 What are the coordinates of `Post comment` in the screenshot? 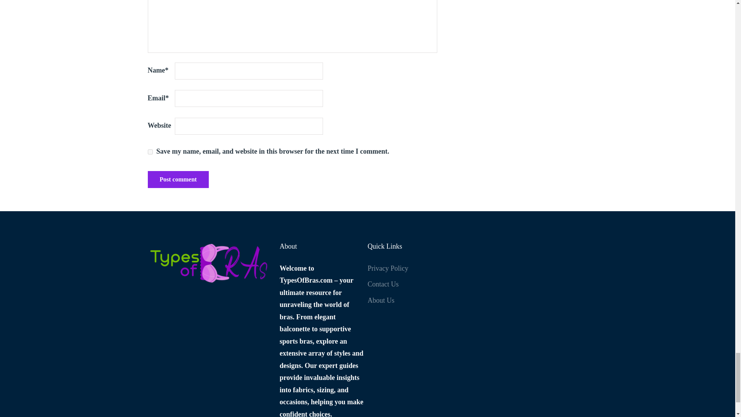 It's located at (178, 179).